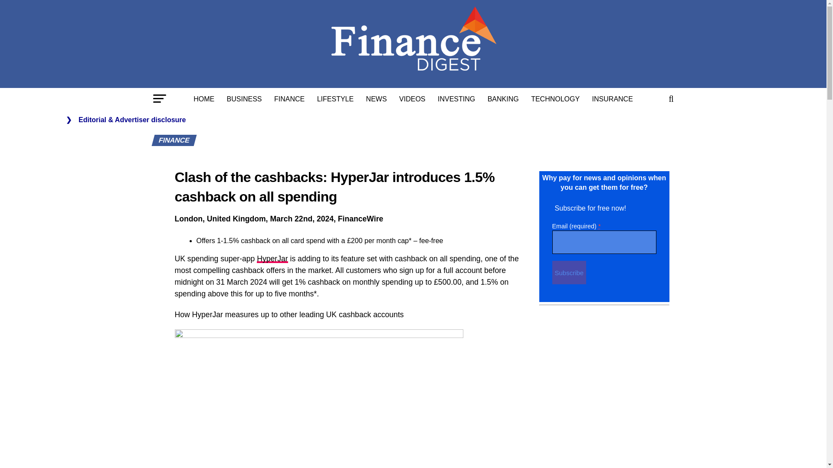 The height and width of the screenshot is (468, 833). I want to click on LIFESTYLE, so click(335, 99).